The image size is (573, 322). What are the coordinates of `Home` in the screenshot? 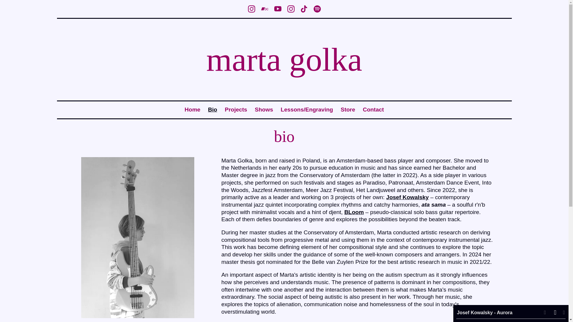 It's located at (192, 110).